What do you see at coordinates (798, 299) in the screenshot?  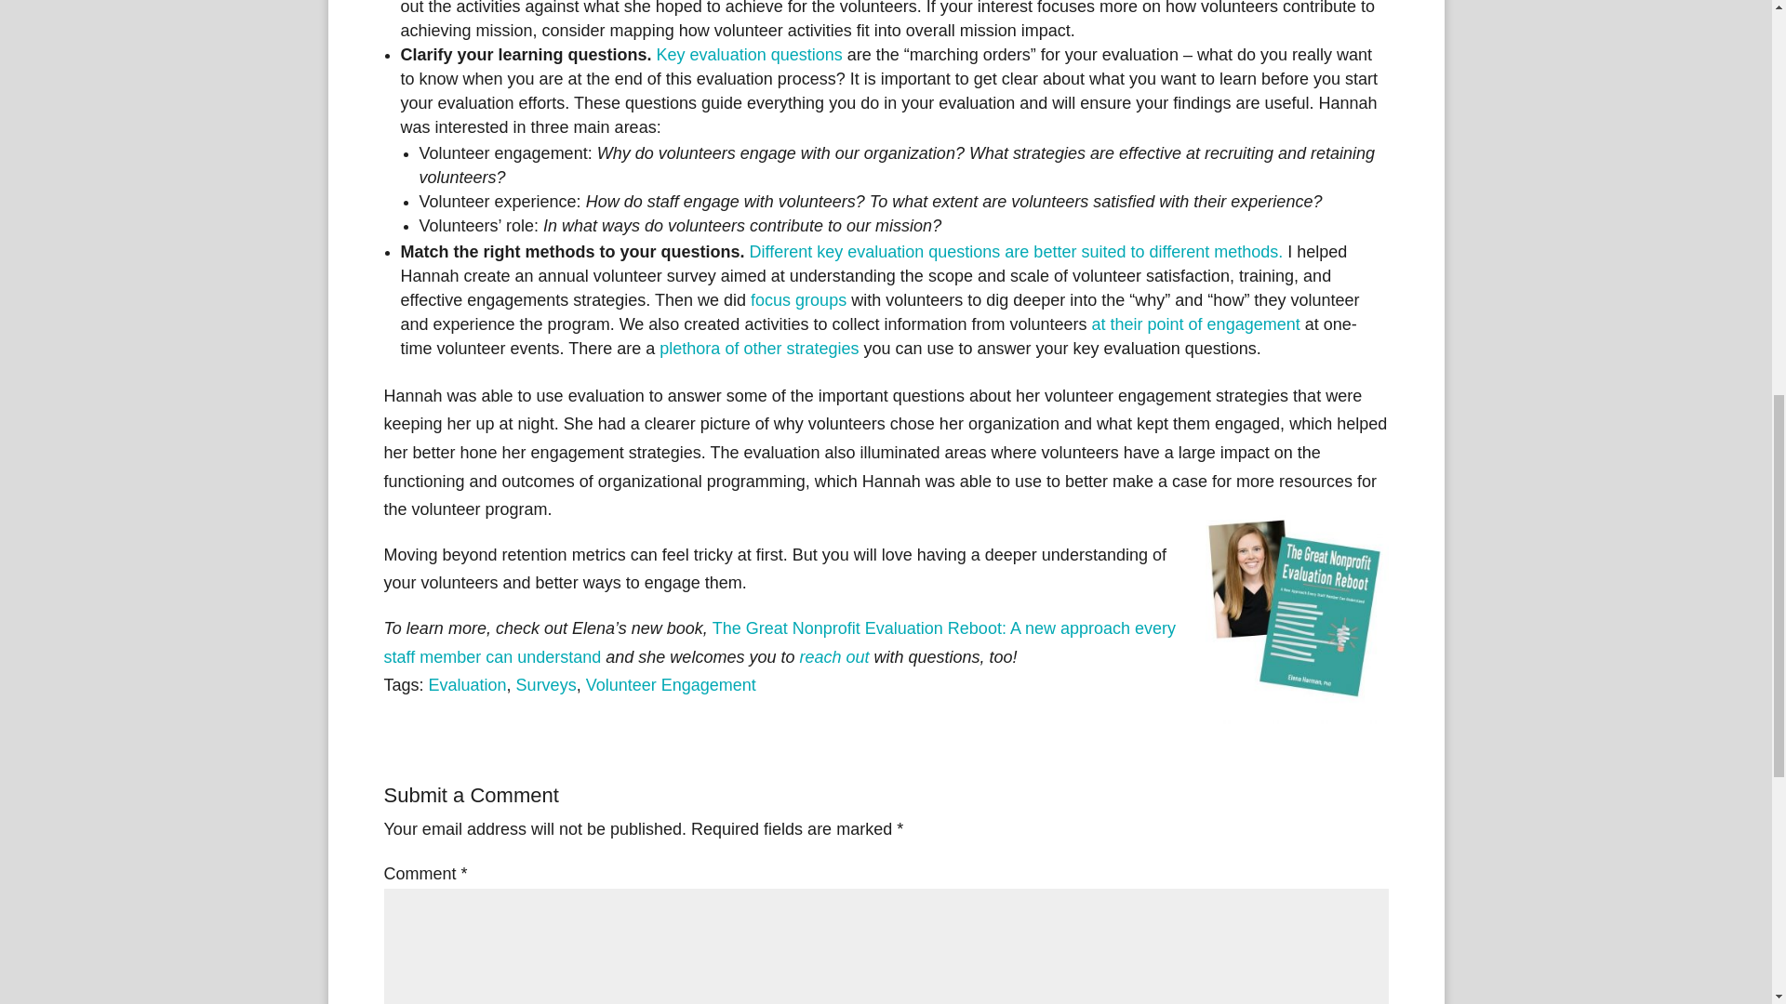 I see `focus groups` at bounding box center [798, 299].